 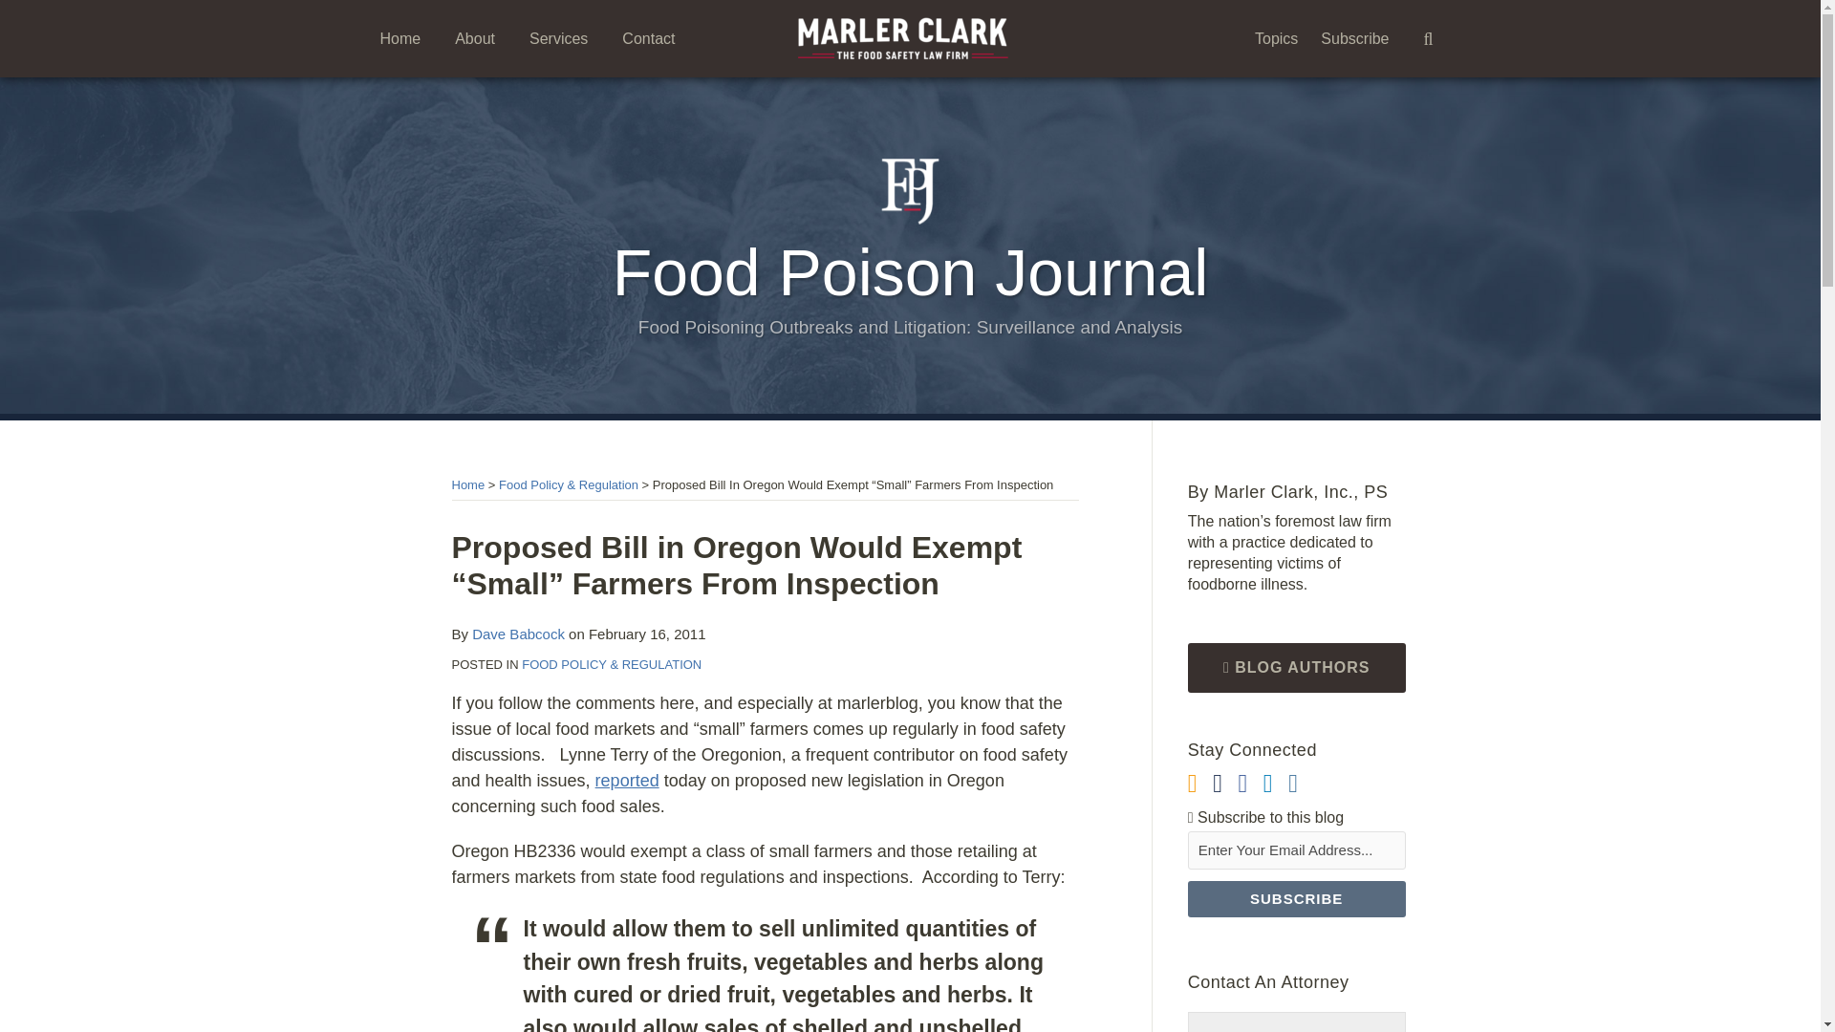 What do you see at coordinates (911, 271) in the screenshot?
I see `Food Poison Journal` at bounding box center [911, 271].